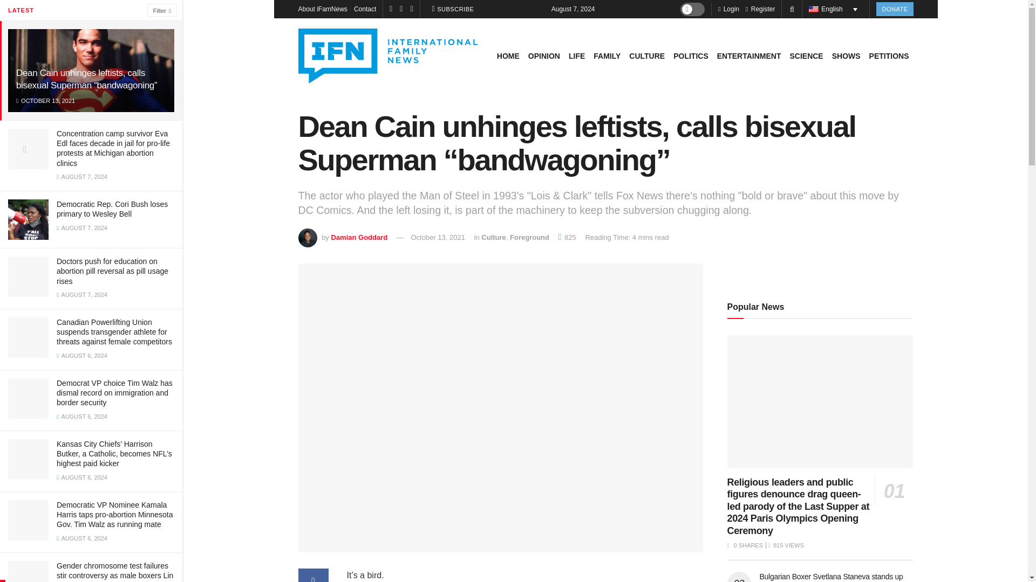 The image size is (1036, 582). What do you see at coordinates (453, 9) in the screenshot?
I see `SUBSCRIBE` at bounding box center [453, 9].